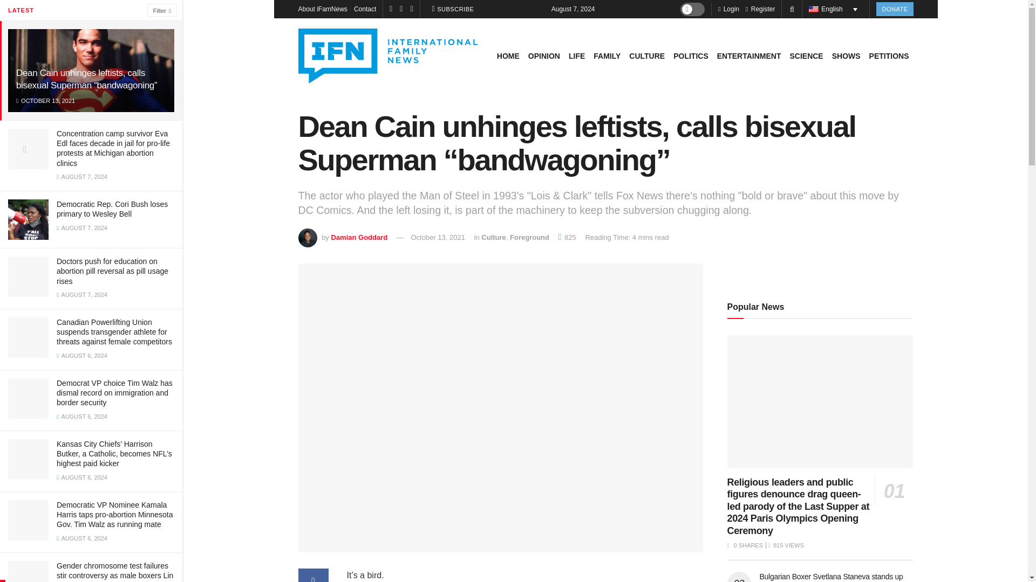 The image size is (1036, 582). What do you see at coordinates (453, 9) in the screenshot?
I see `SUBSCRIBE` at bounding box center [453, 9].